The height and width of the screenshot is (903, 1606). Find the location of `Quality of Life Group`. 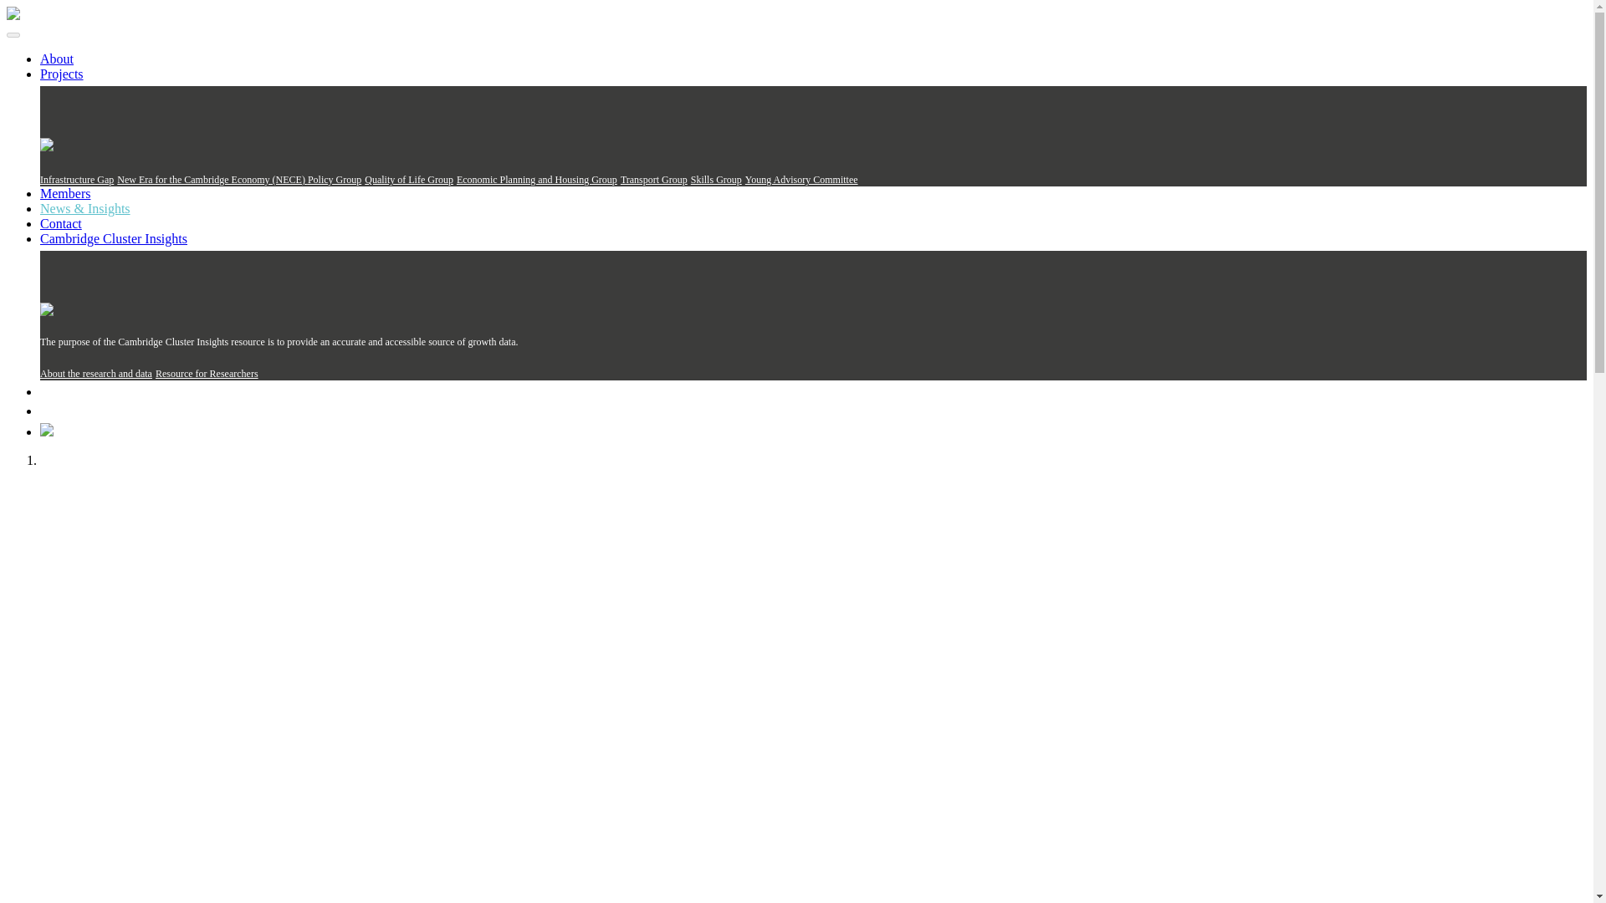

Quality of Life Group is located at coordinates (408, 180).